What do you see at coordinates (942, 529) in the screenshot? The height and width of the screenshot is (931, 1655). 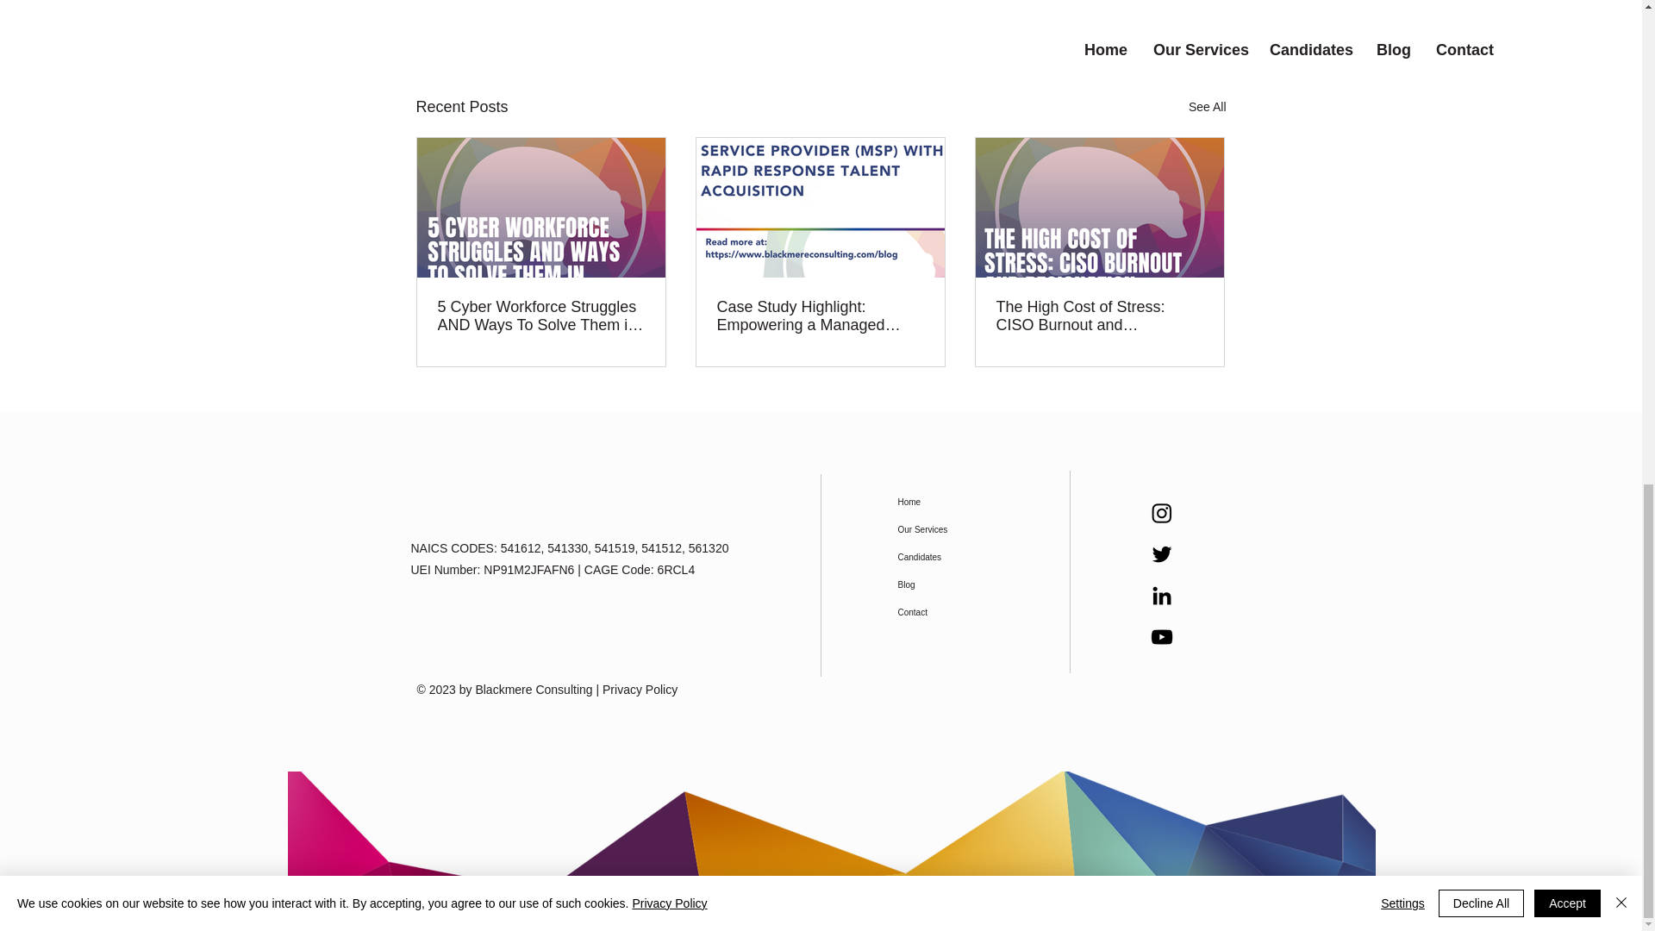 I see `Our Services` at bounding box center [942, 529].